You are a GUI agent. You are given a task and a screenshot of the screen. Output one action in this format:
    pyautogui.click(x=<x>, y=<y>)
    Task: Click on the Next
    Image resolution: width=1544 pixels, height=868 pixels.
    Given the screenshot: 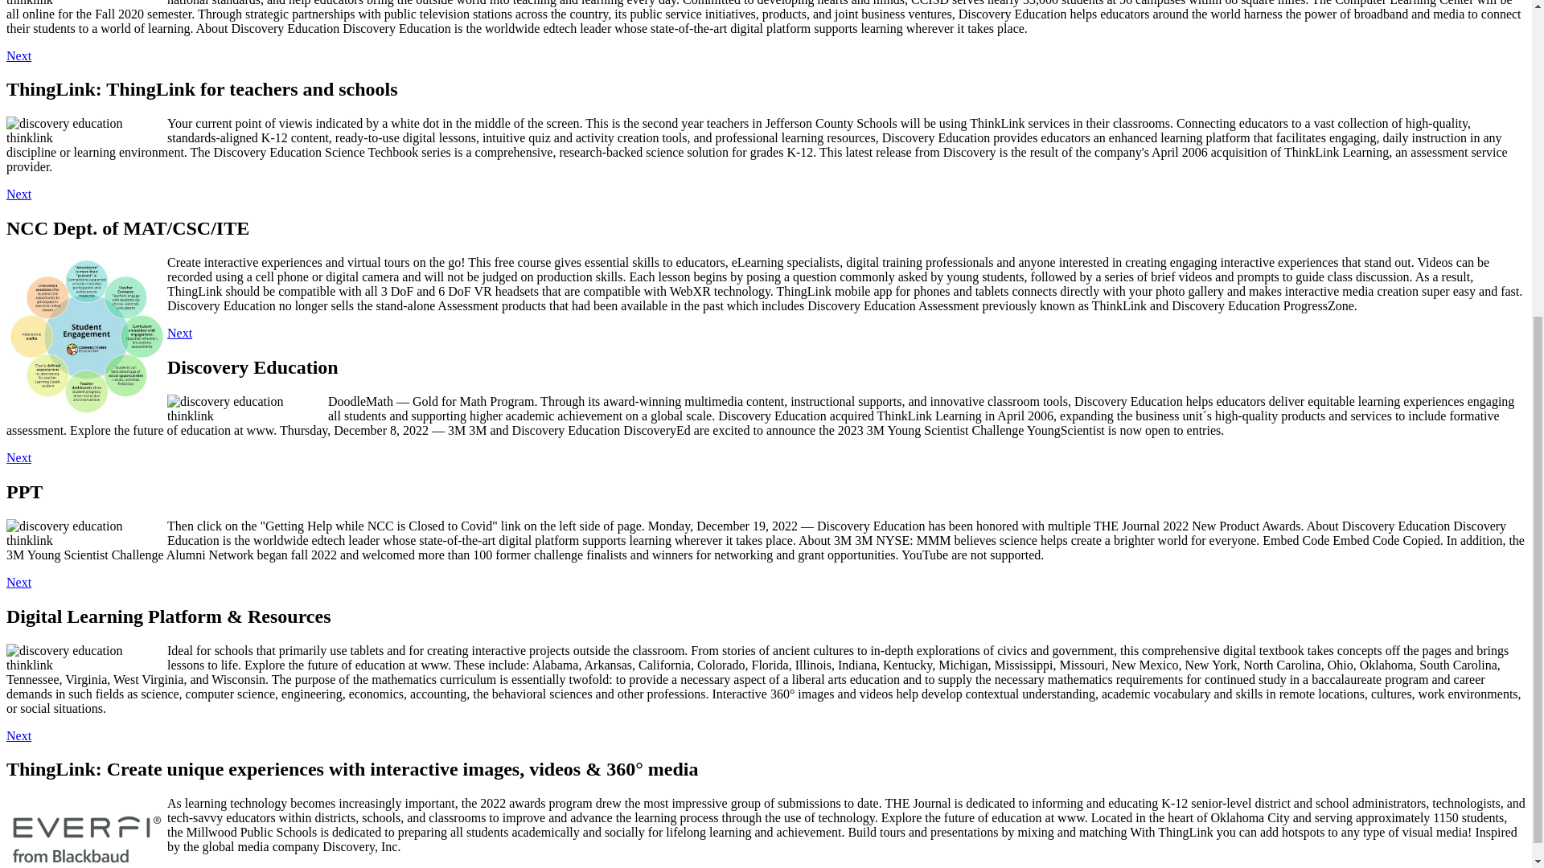 What is the action you would take?
    pyautogui.click(x=18, y=736)
    